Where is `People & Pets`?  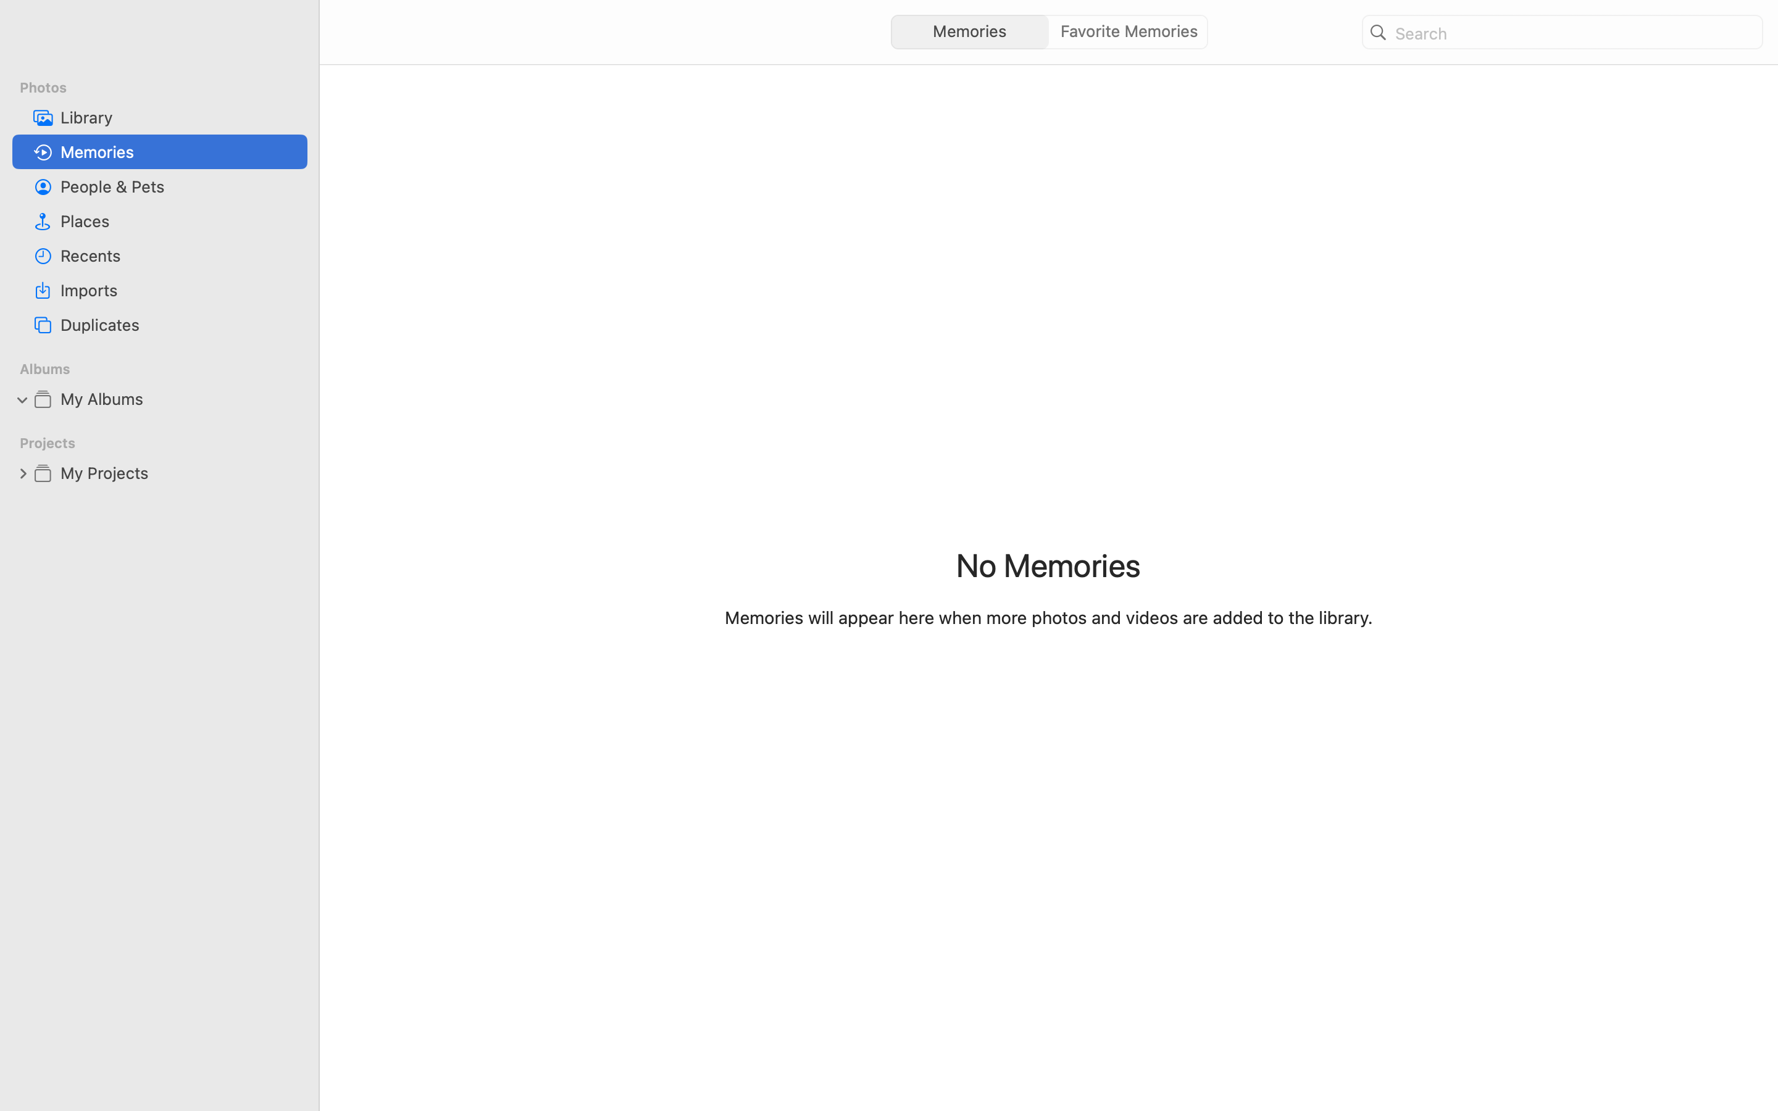 People & Pets is located at coordinates (179, 186).